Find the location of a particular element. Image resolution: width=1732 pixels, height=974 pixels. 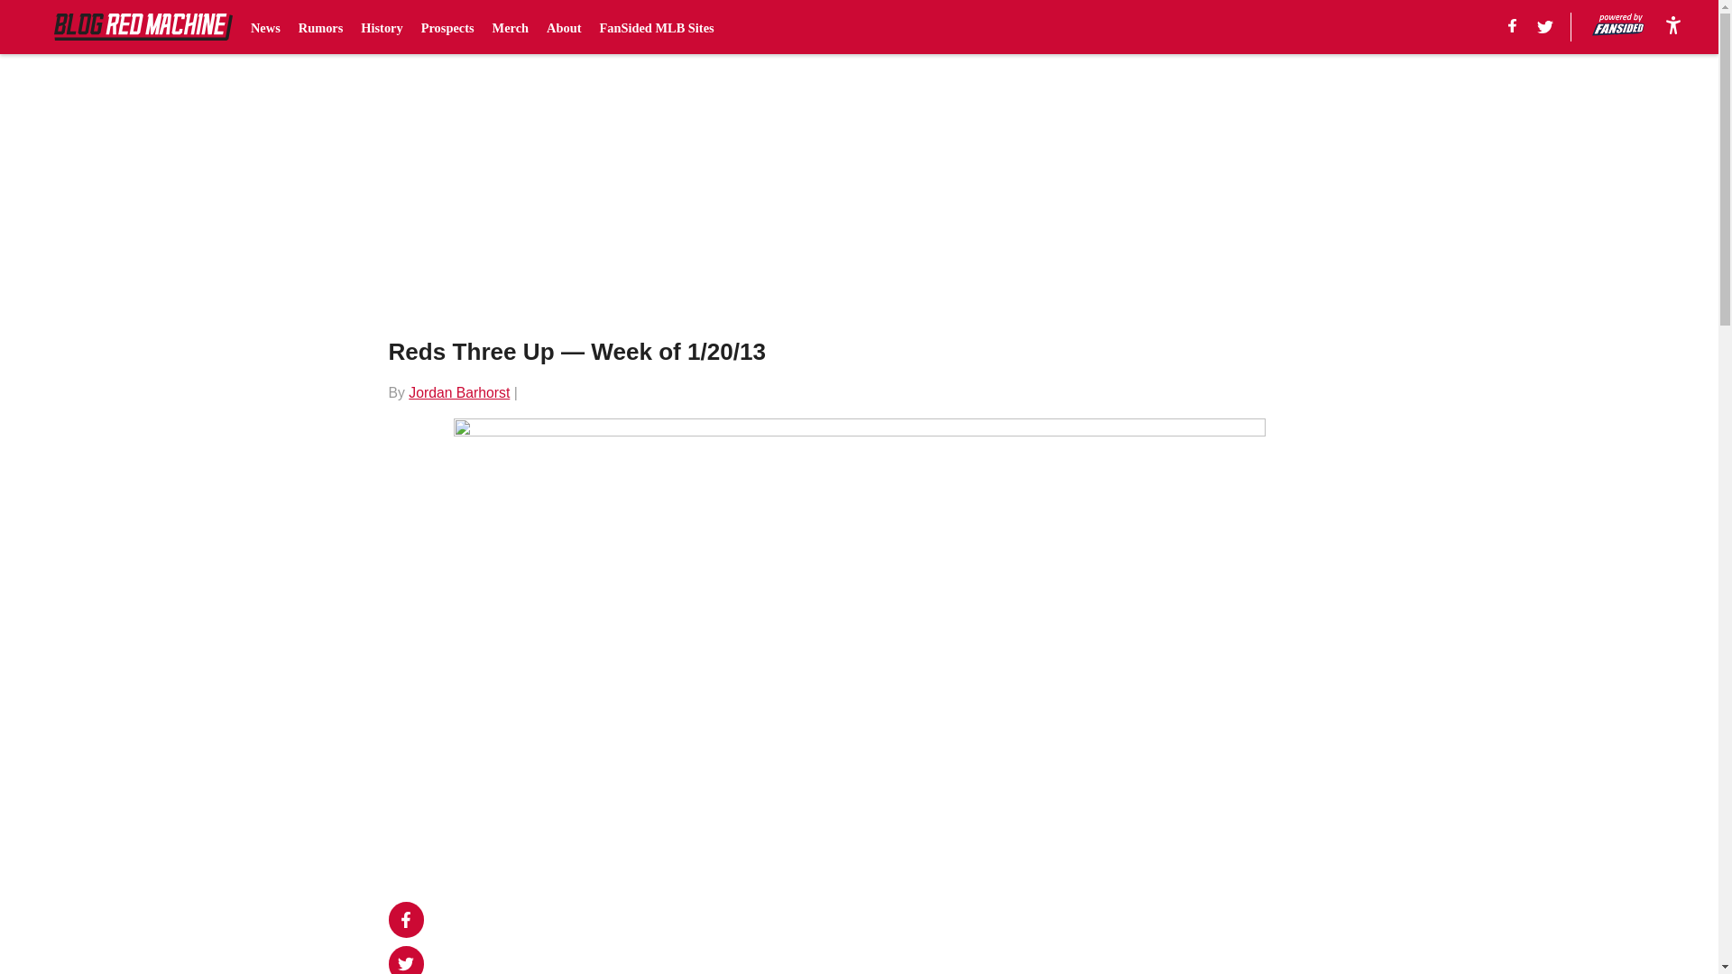

History is located at coordinates (381, 27).